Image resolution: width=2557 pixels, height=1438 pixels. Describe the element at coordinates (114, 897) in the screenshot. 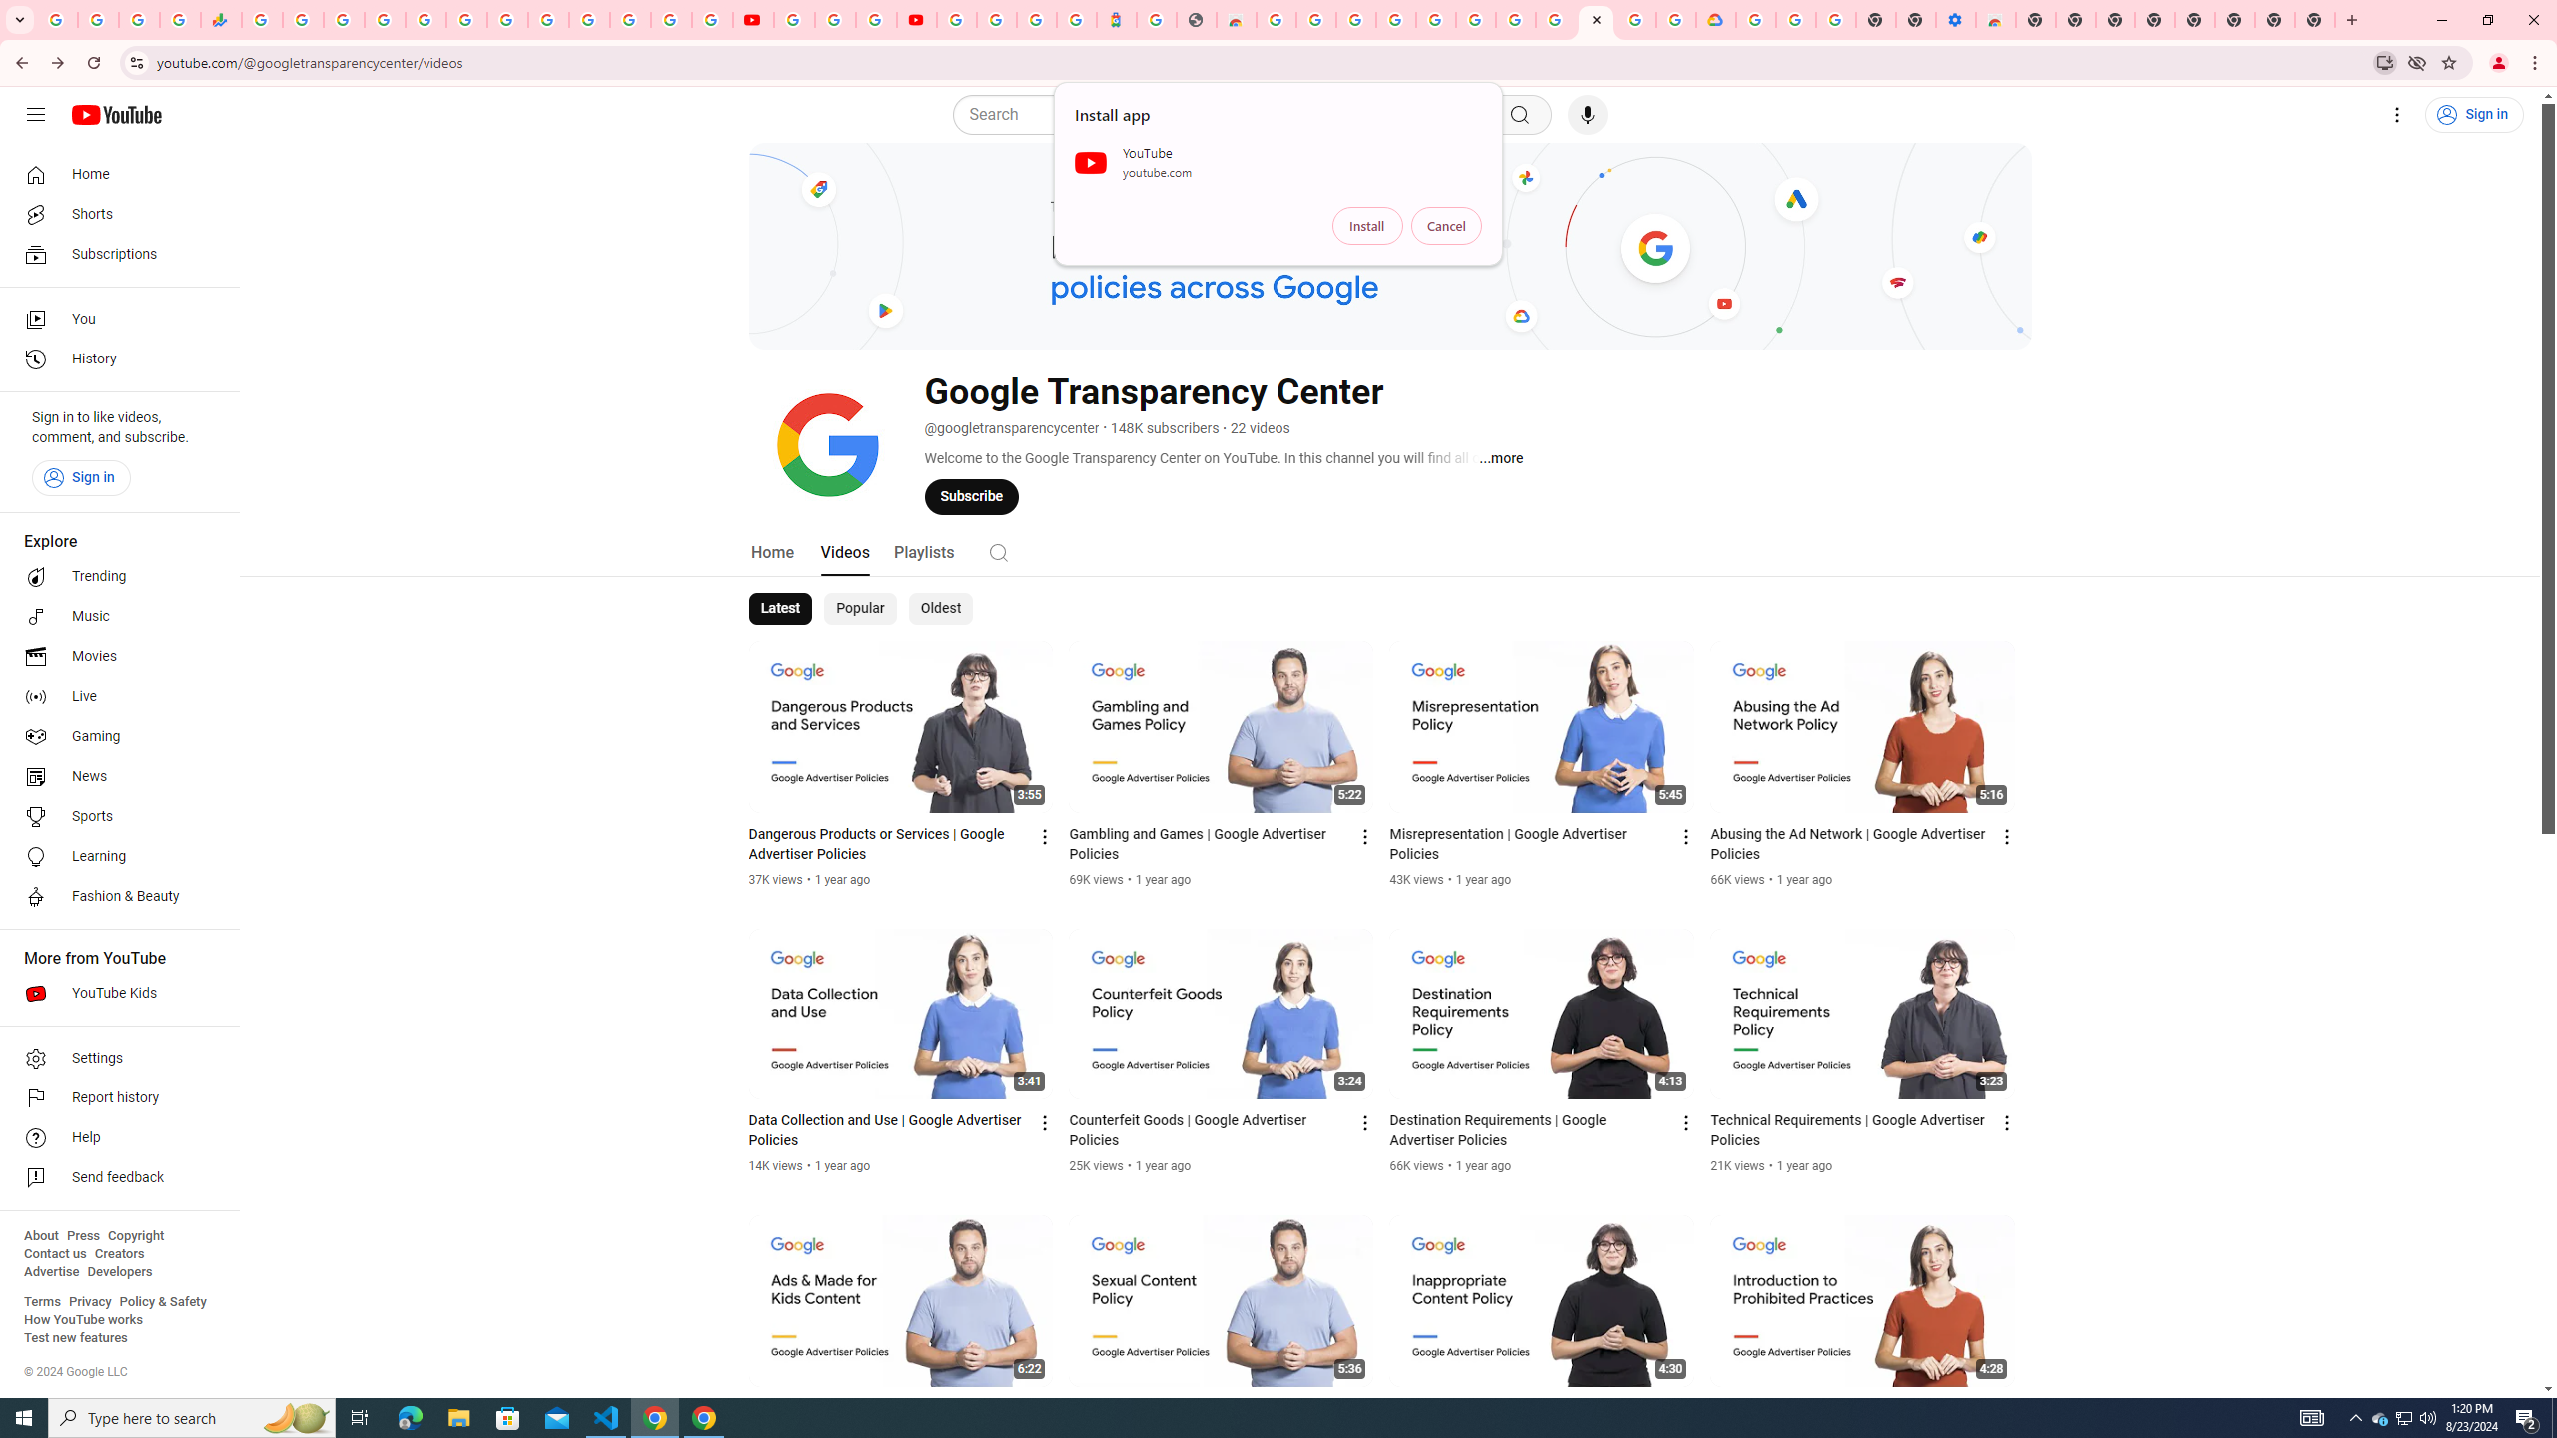

I see `Fashion & Beauty` at that location.